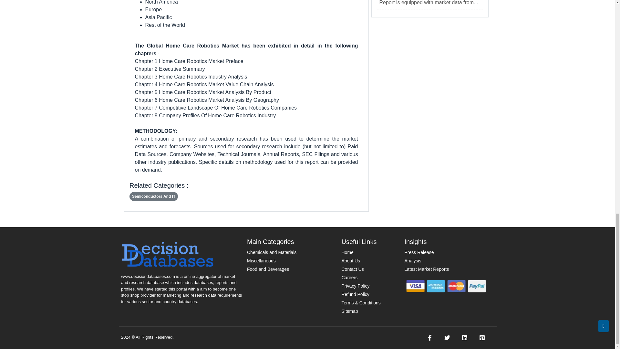 This screenshot has width=620, height=349. What do you see at coordinates (261, 261) in the screenshot?
I see `Miscellaneous` at bounding box center [261, 261].